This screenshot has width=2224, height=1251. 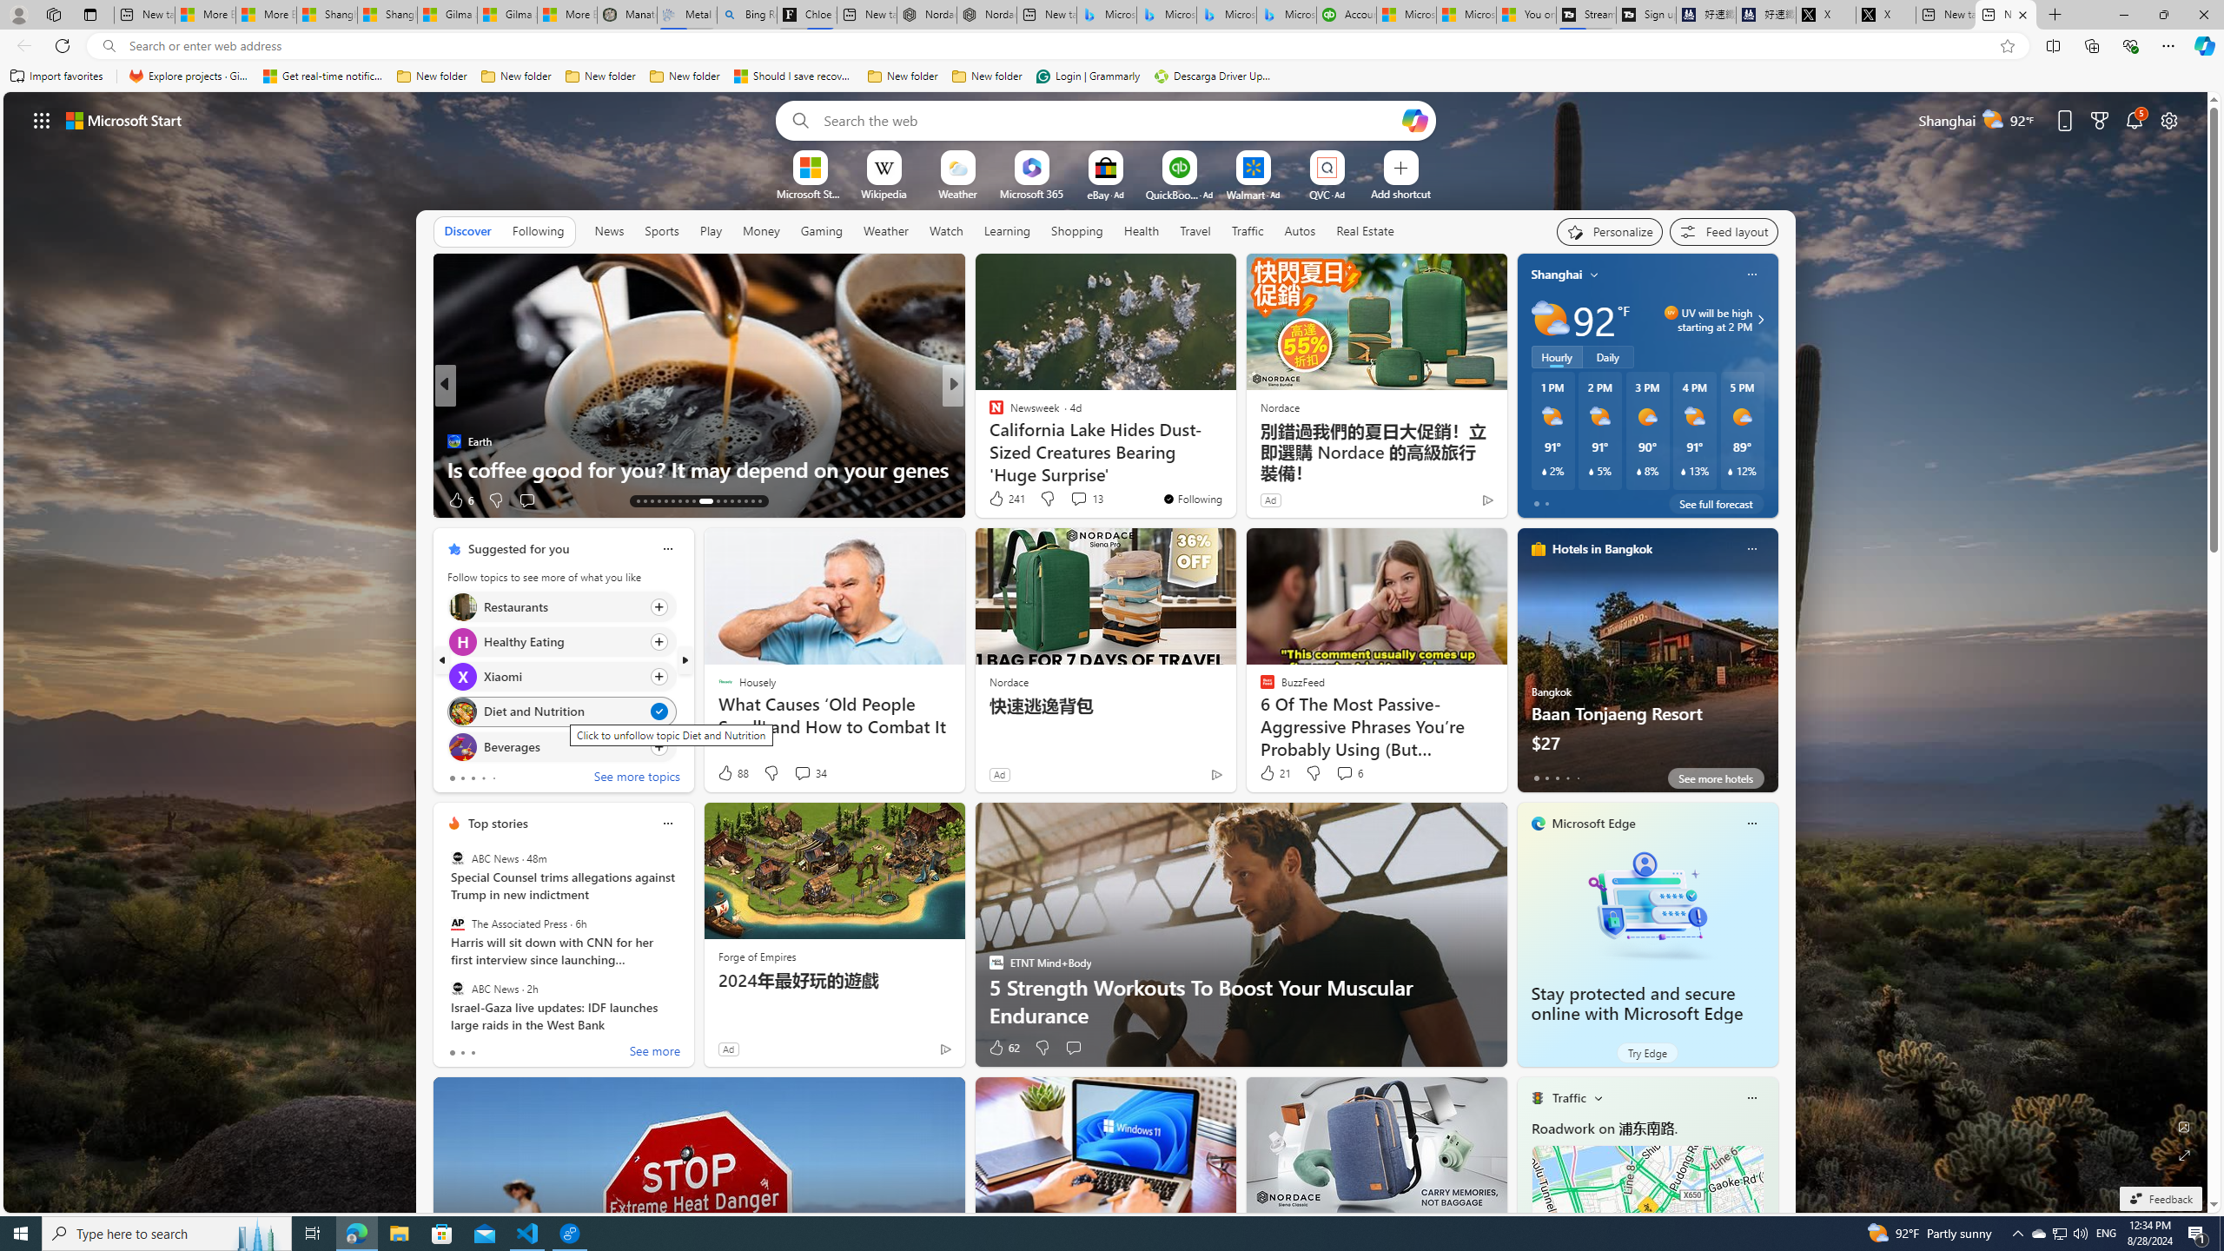 I want to click on 62 Like, so click(x=1003, y=1048).